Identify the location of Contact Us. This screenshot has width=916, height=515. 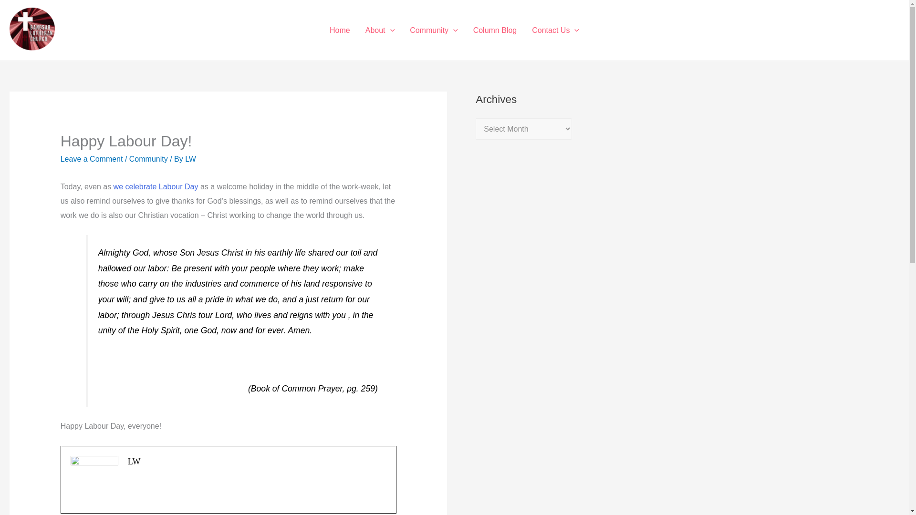
(555, 30).